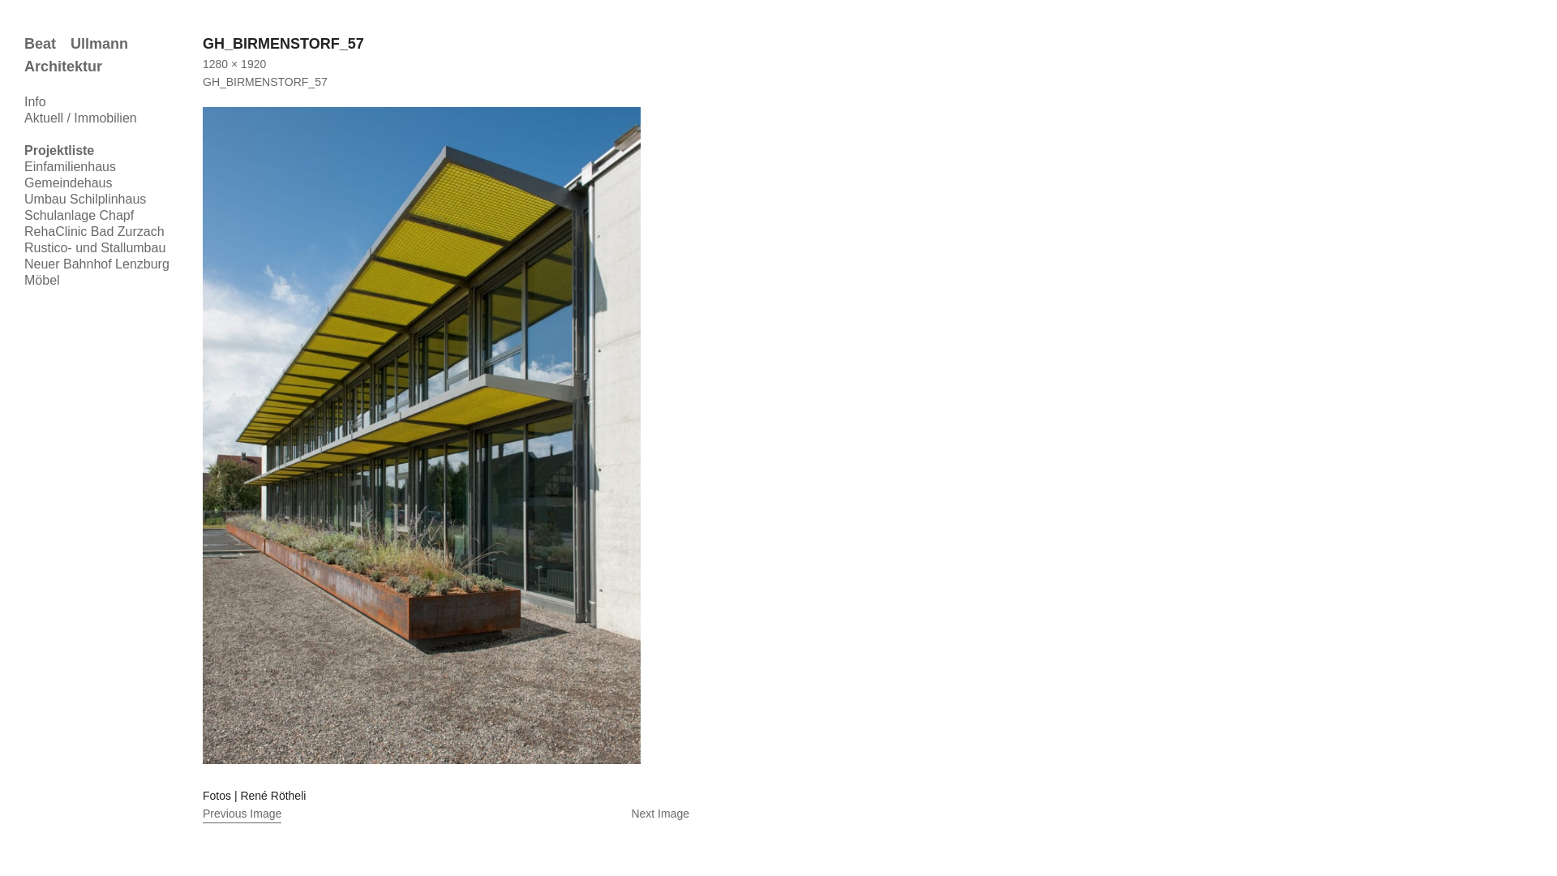 The height and width of the screenshot is (876, 1557). Describe the element at coordinates (36, 102) in the screenshot. I see `Info` at that location.